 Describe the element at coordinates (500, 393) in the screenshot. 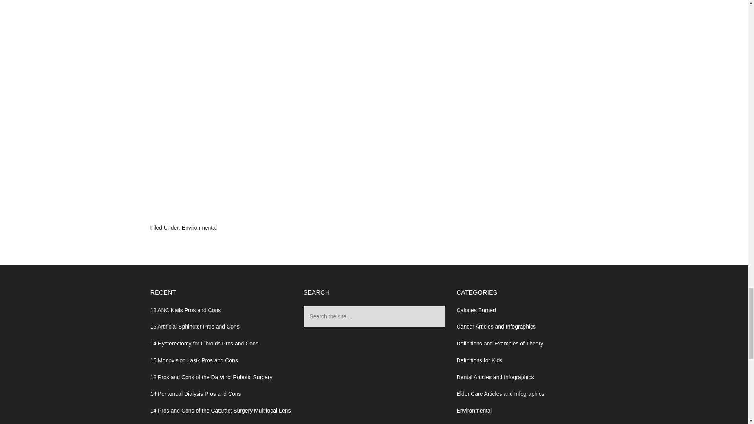

I see `Elder Care Articles and Infographics` at that location.